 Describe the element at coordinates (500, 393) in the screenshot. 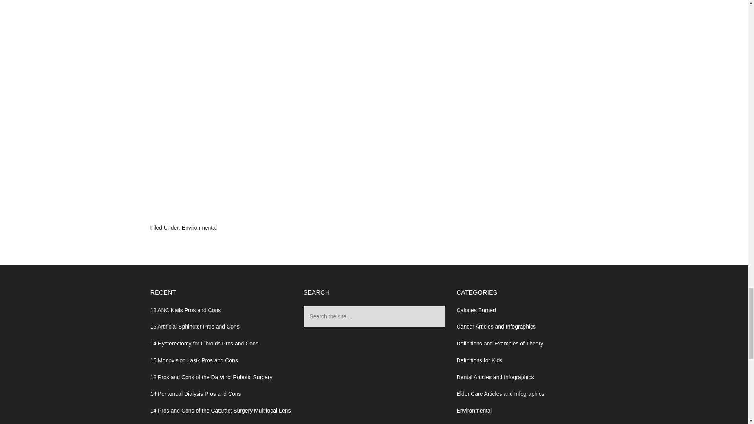

I see `Elder Care Articles and Infographics` at that location.